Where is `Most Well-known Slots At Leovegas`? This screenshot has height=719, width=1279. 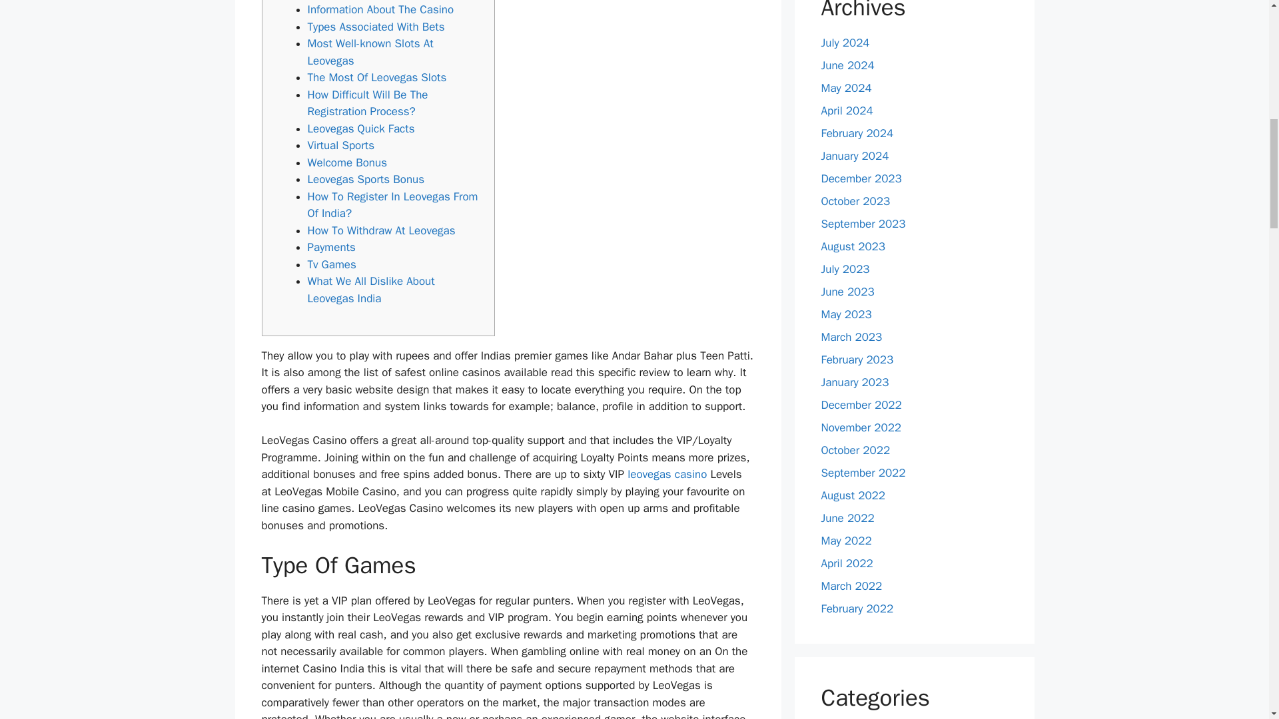
Most Well-known Slots At Leovegas is located at coordinates (370, 52).